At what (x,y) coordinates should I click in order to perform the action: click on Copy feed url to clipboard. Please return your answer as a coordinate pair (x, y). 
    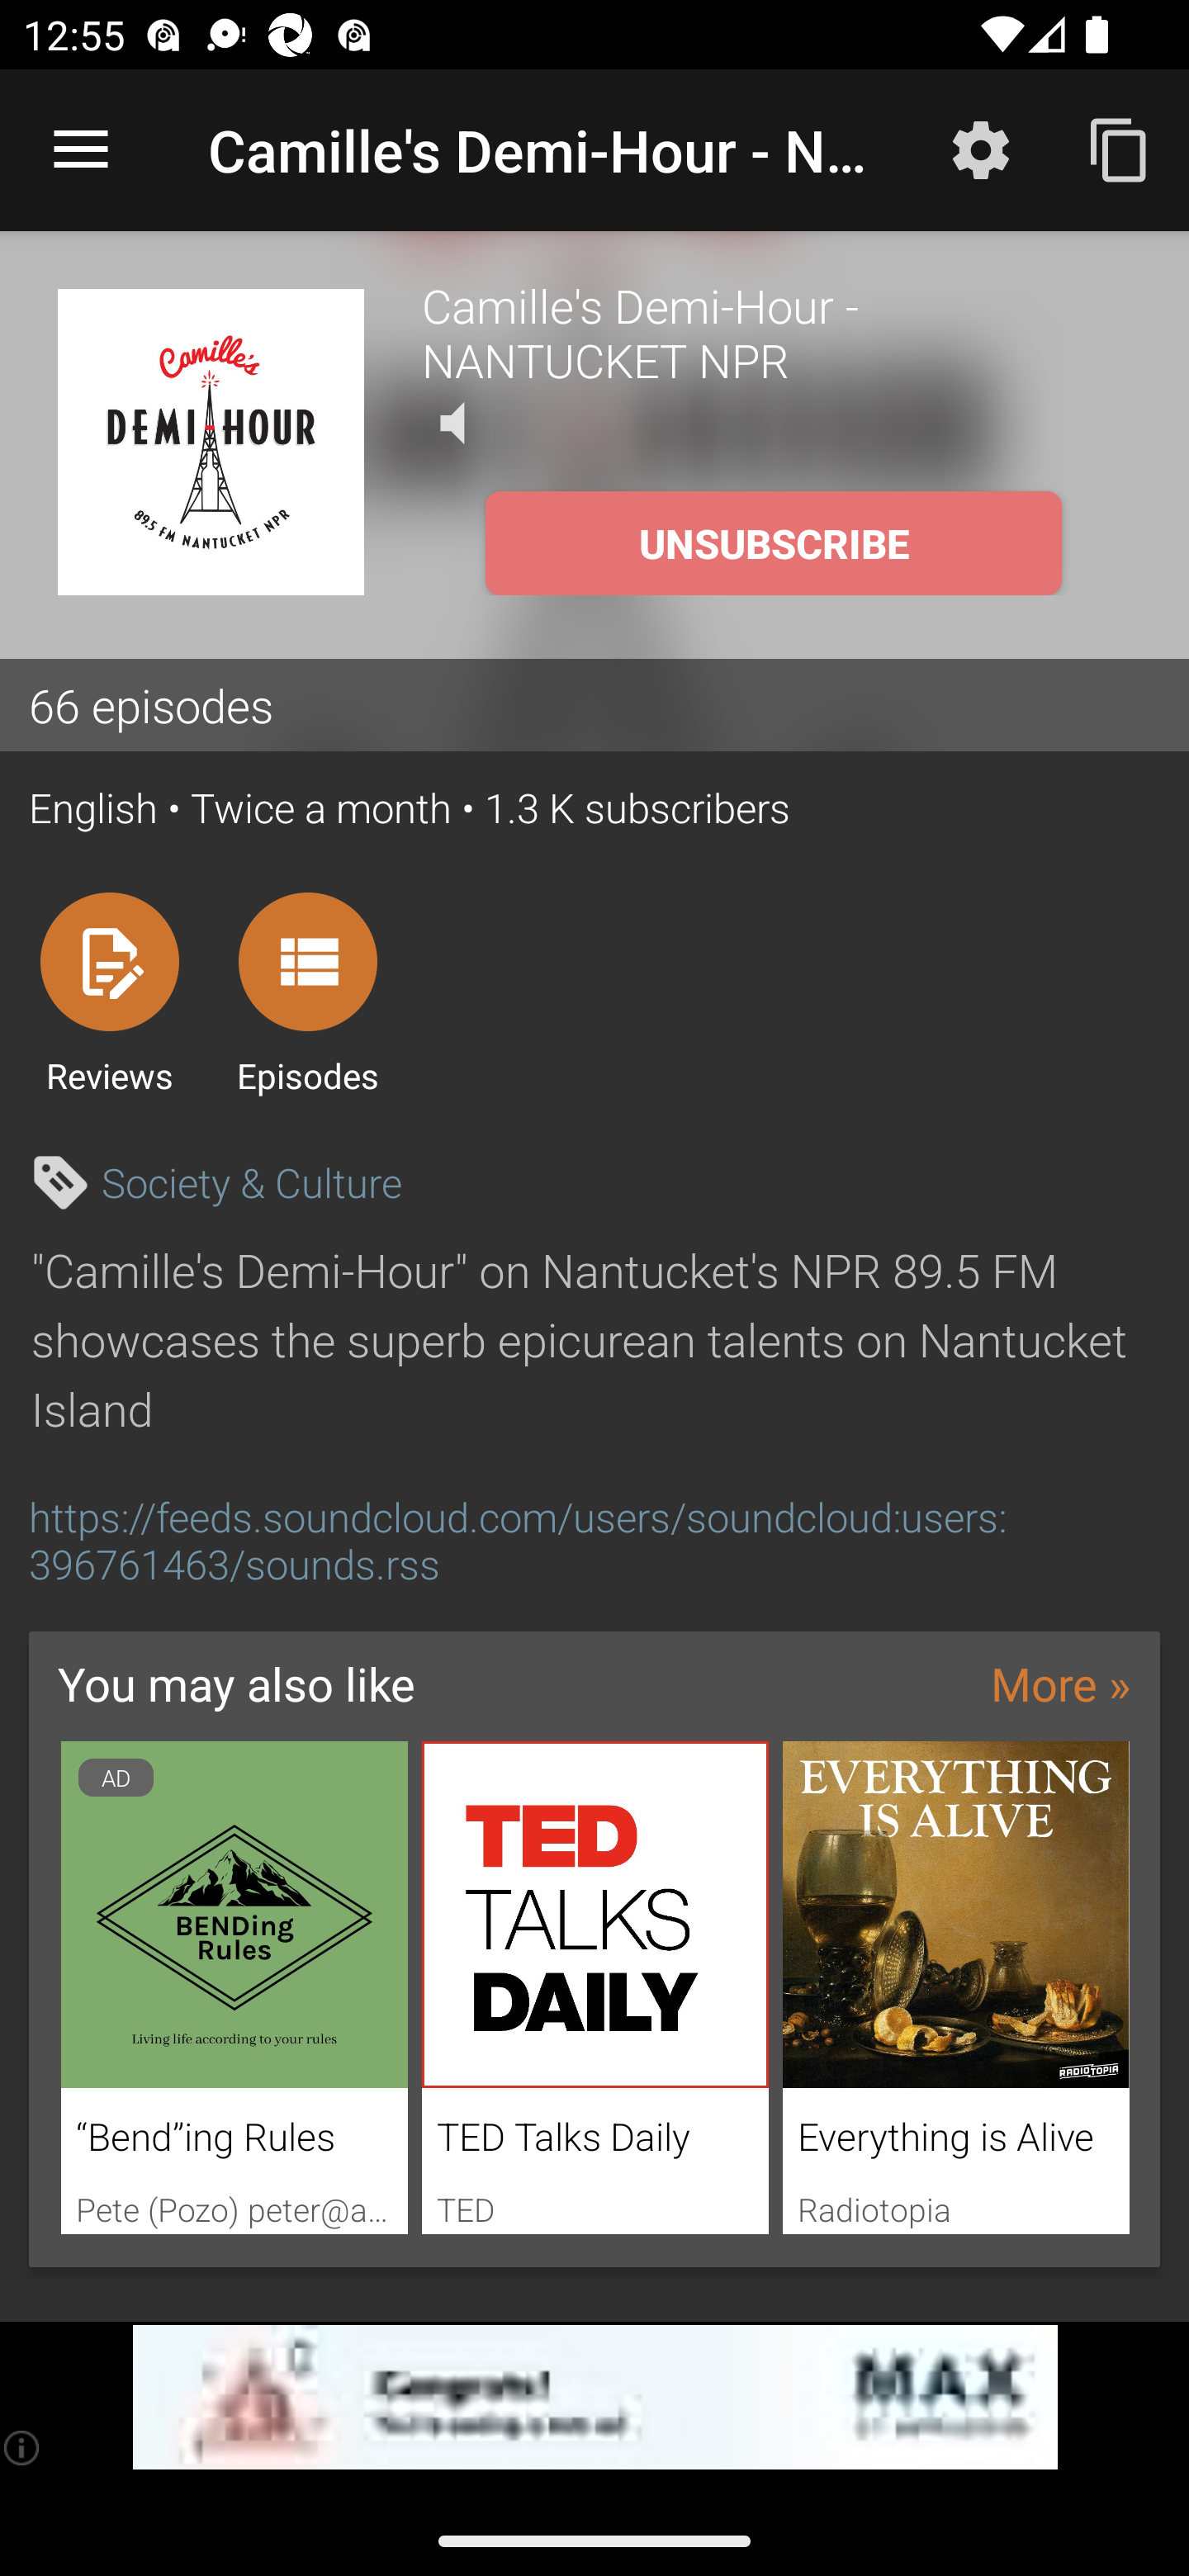
    Looking at the image, I should click on (1120, 149).